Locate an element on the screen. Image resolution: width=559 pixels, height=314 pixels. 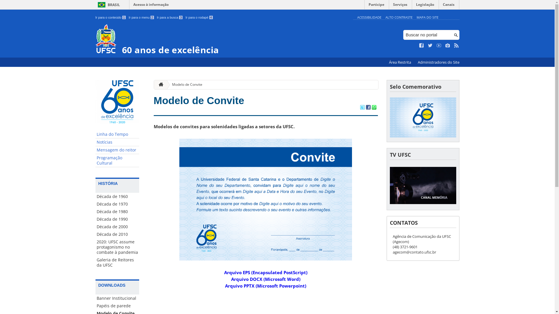
BRASIL is located at coordinates (108, 5).